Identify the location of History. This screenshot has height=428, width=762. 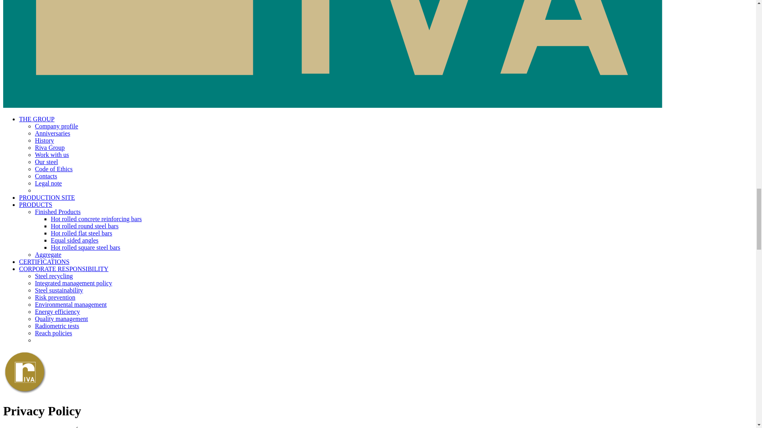
(44, 140).